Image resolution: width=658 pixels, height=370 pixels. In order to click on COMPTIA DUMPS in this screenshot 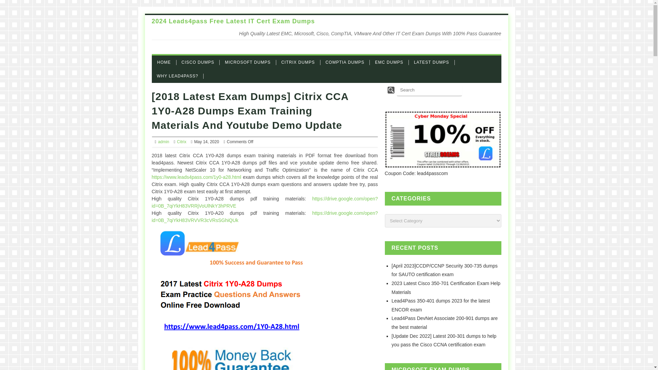, I will do `click(348, 62)`.